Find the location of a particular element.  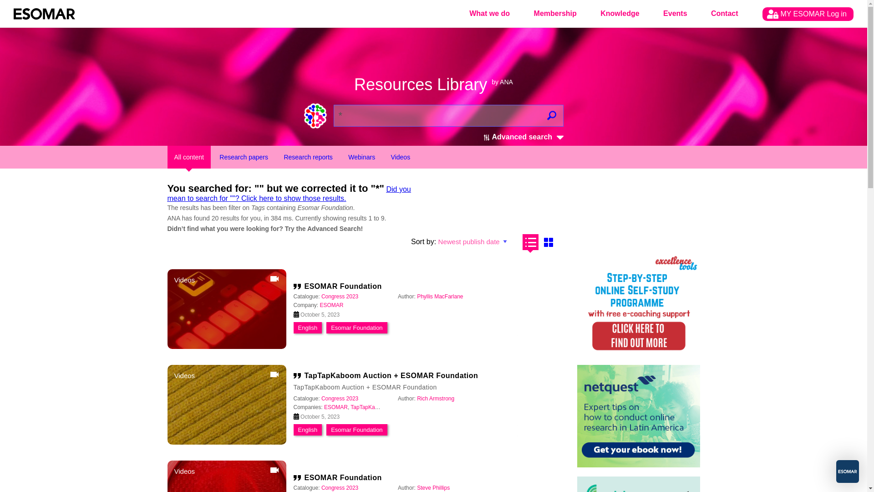

Webinars is located at coordinates (361, 157).